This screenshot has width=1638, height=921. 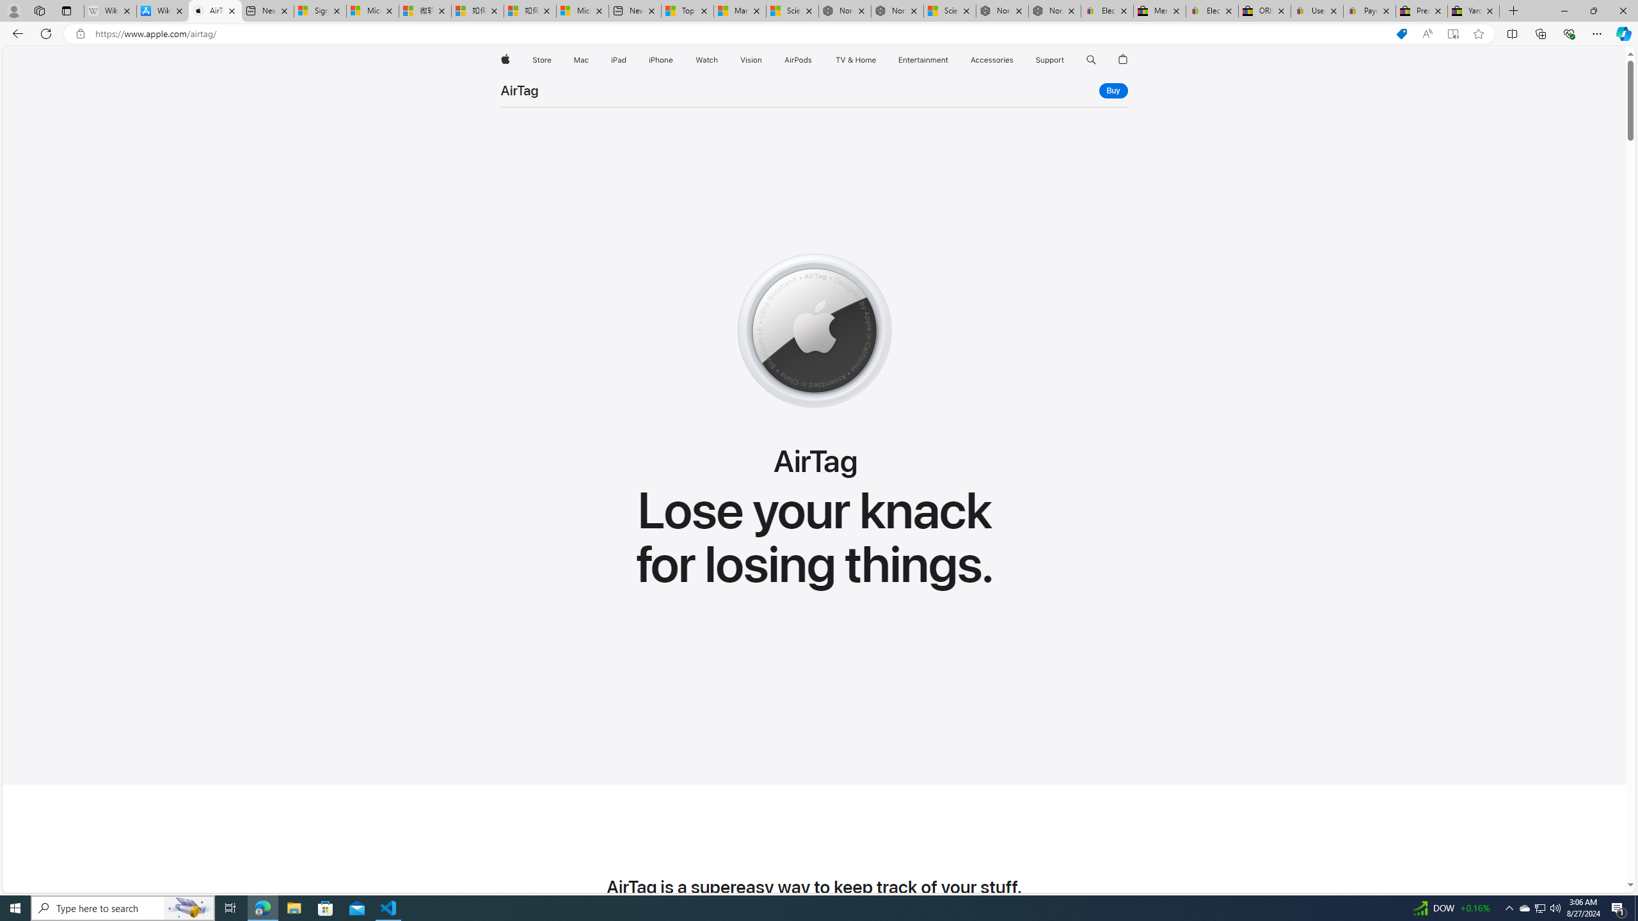 I want to click on Top Stories - MSN, so click(x=687, y=11).